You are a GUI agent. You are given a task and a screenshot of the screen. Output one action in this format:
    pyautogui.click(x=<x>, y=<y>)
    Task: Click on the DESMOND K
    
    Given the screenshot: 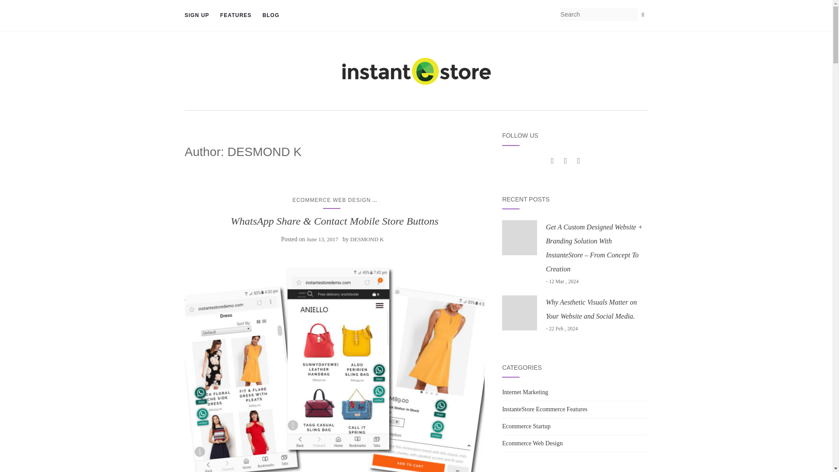 What is the action you would take?
    pyautogui.click(x=367, y=239)
    